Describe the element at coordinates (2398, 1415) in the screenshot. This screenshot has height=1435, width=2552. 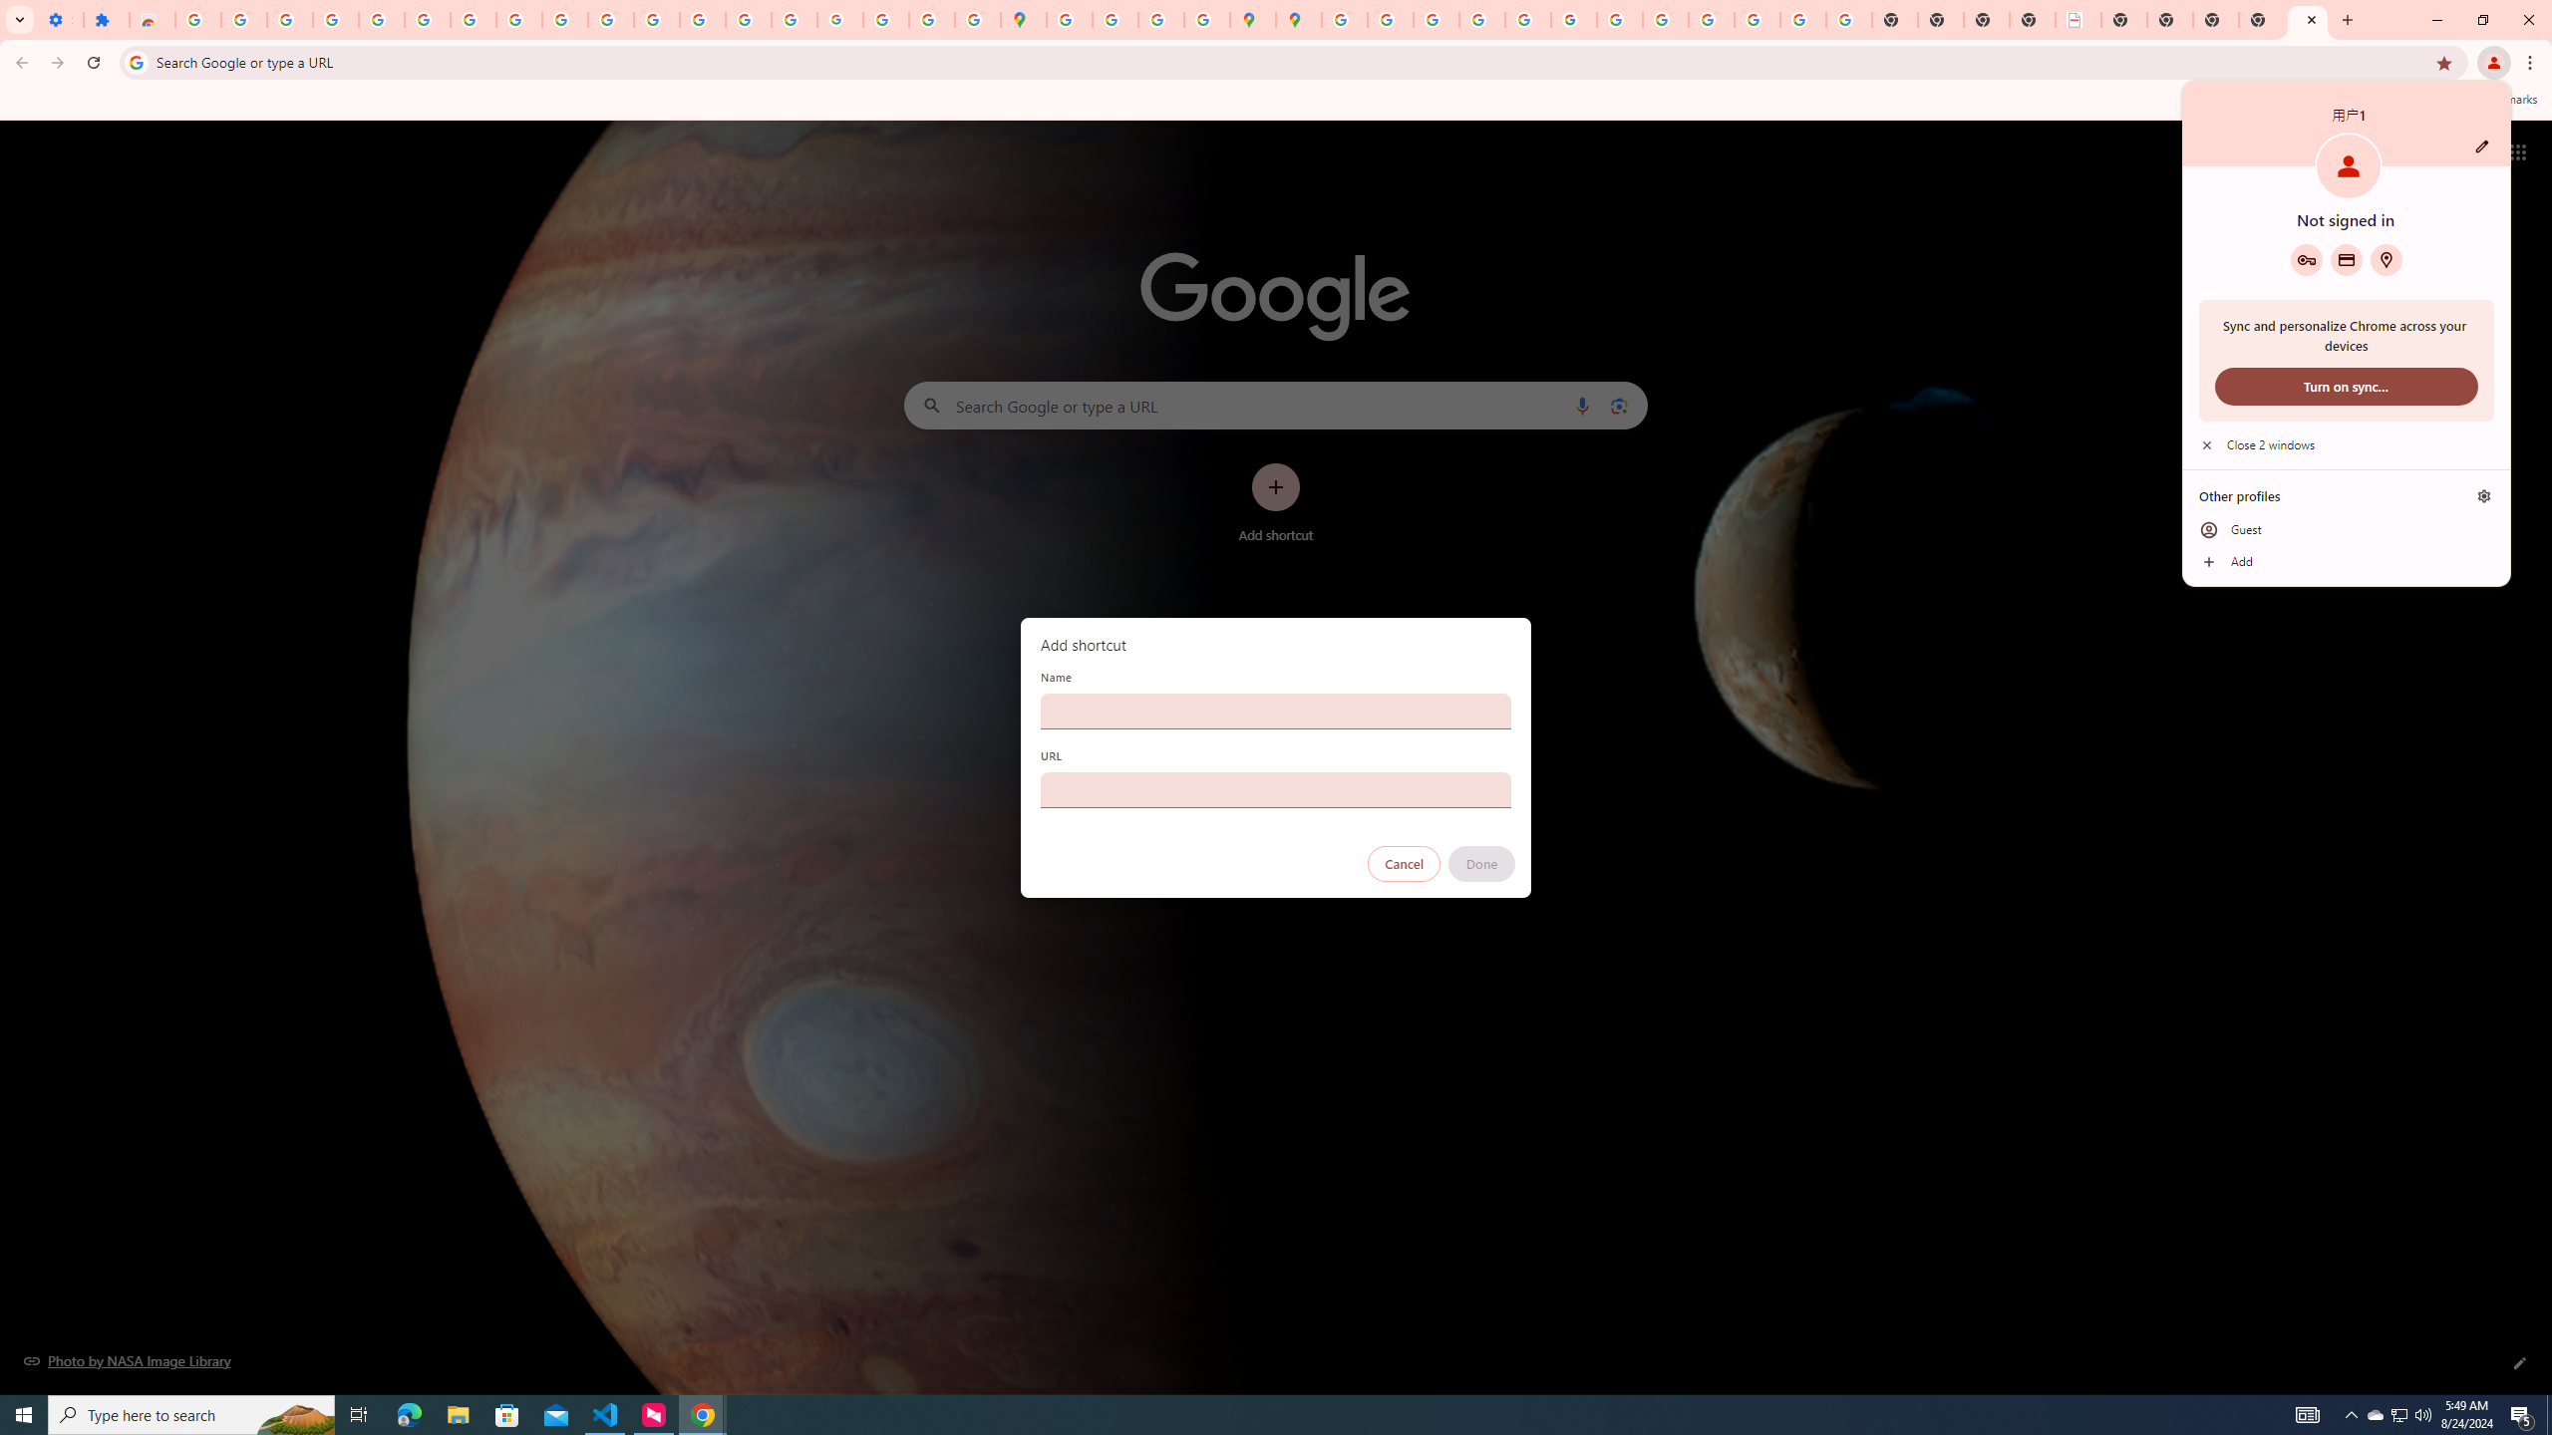
I see `Task View` at that location.